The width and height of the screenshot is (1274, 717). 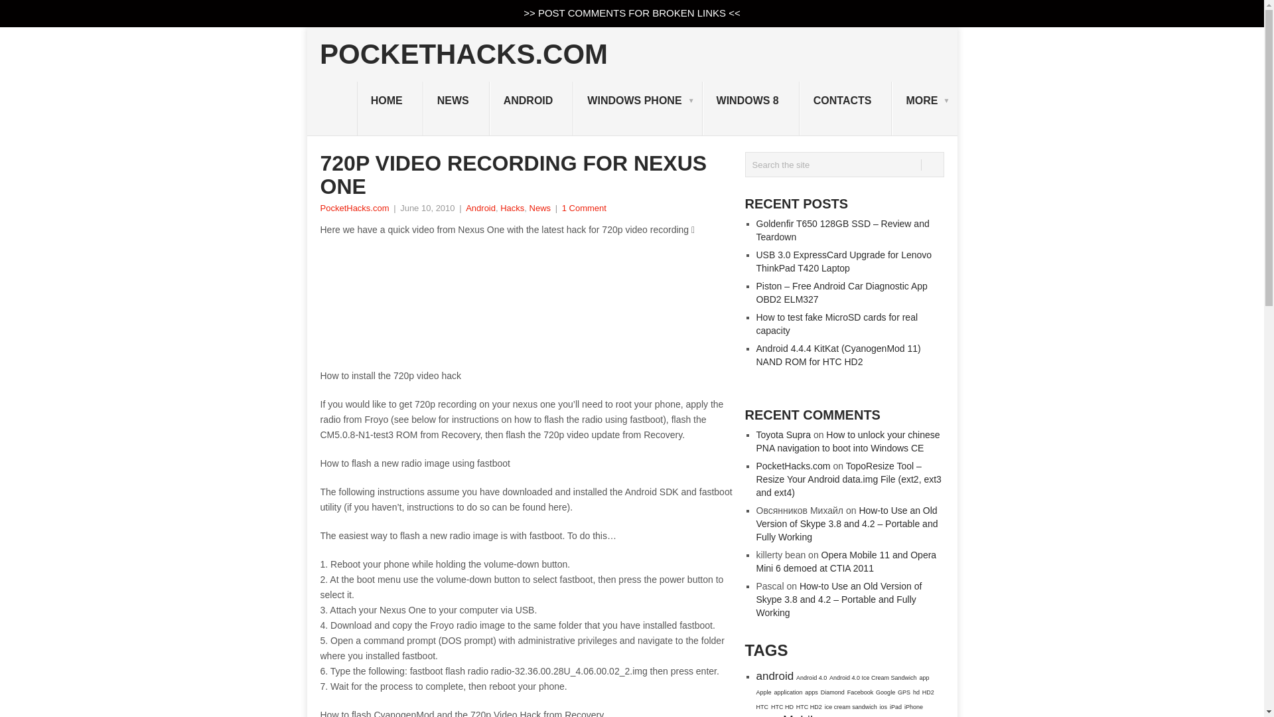 I want to click on Posts by PocketHacks.com, so click(x=354, y=207).